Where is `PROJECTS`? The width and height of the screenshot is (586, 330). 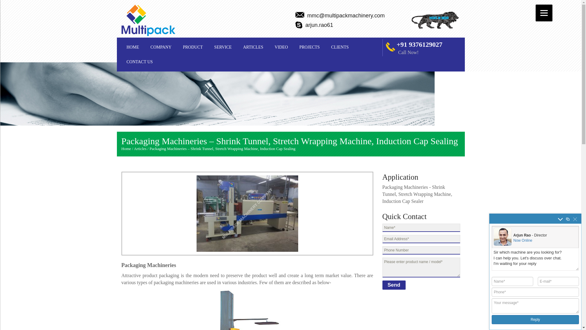
PROJECTS is located at coordinates (309, 47).